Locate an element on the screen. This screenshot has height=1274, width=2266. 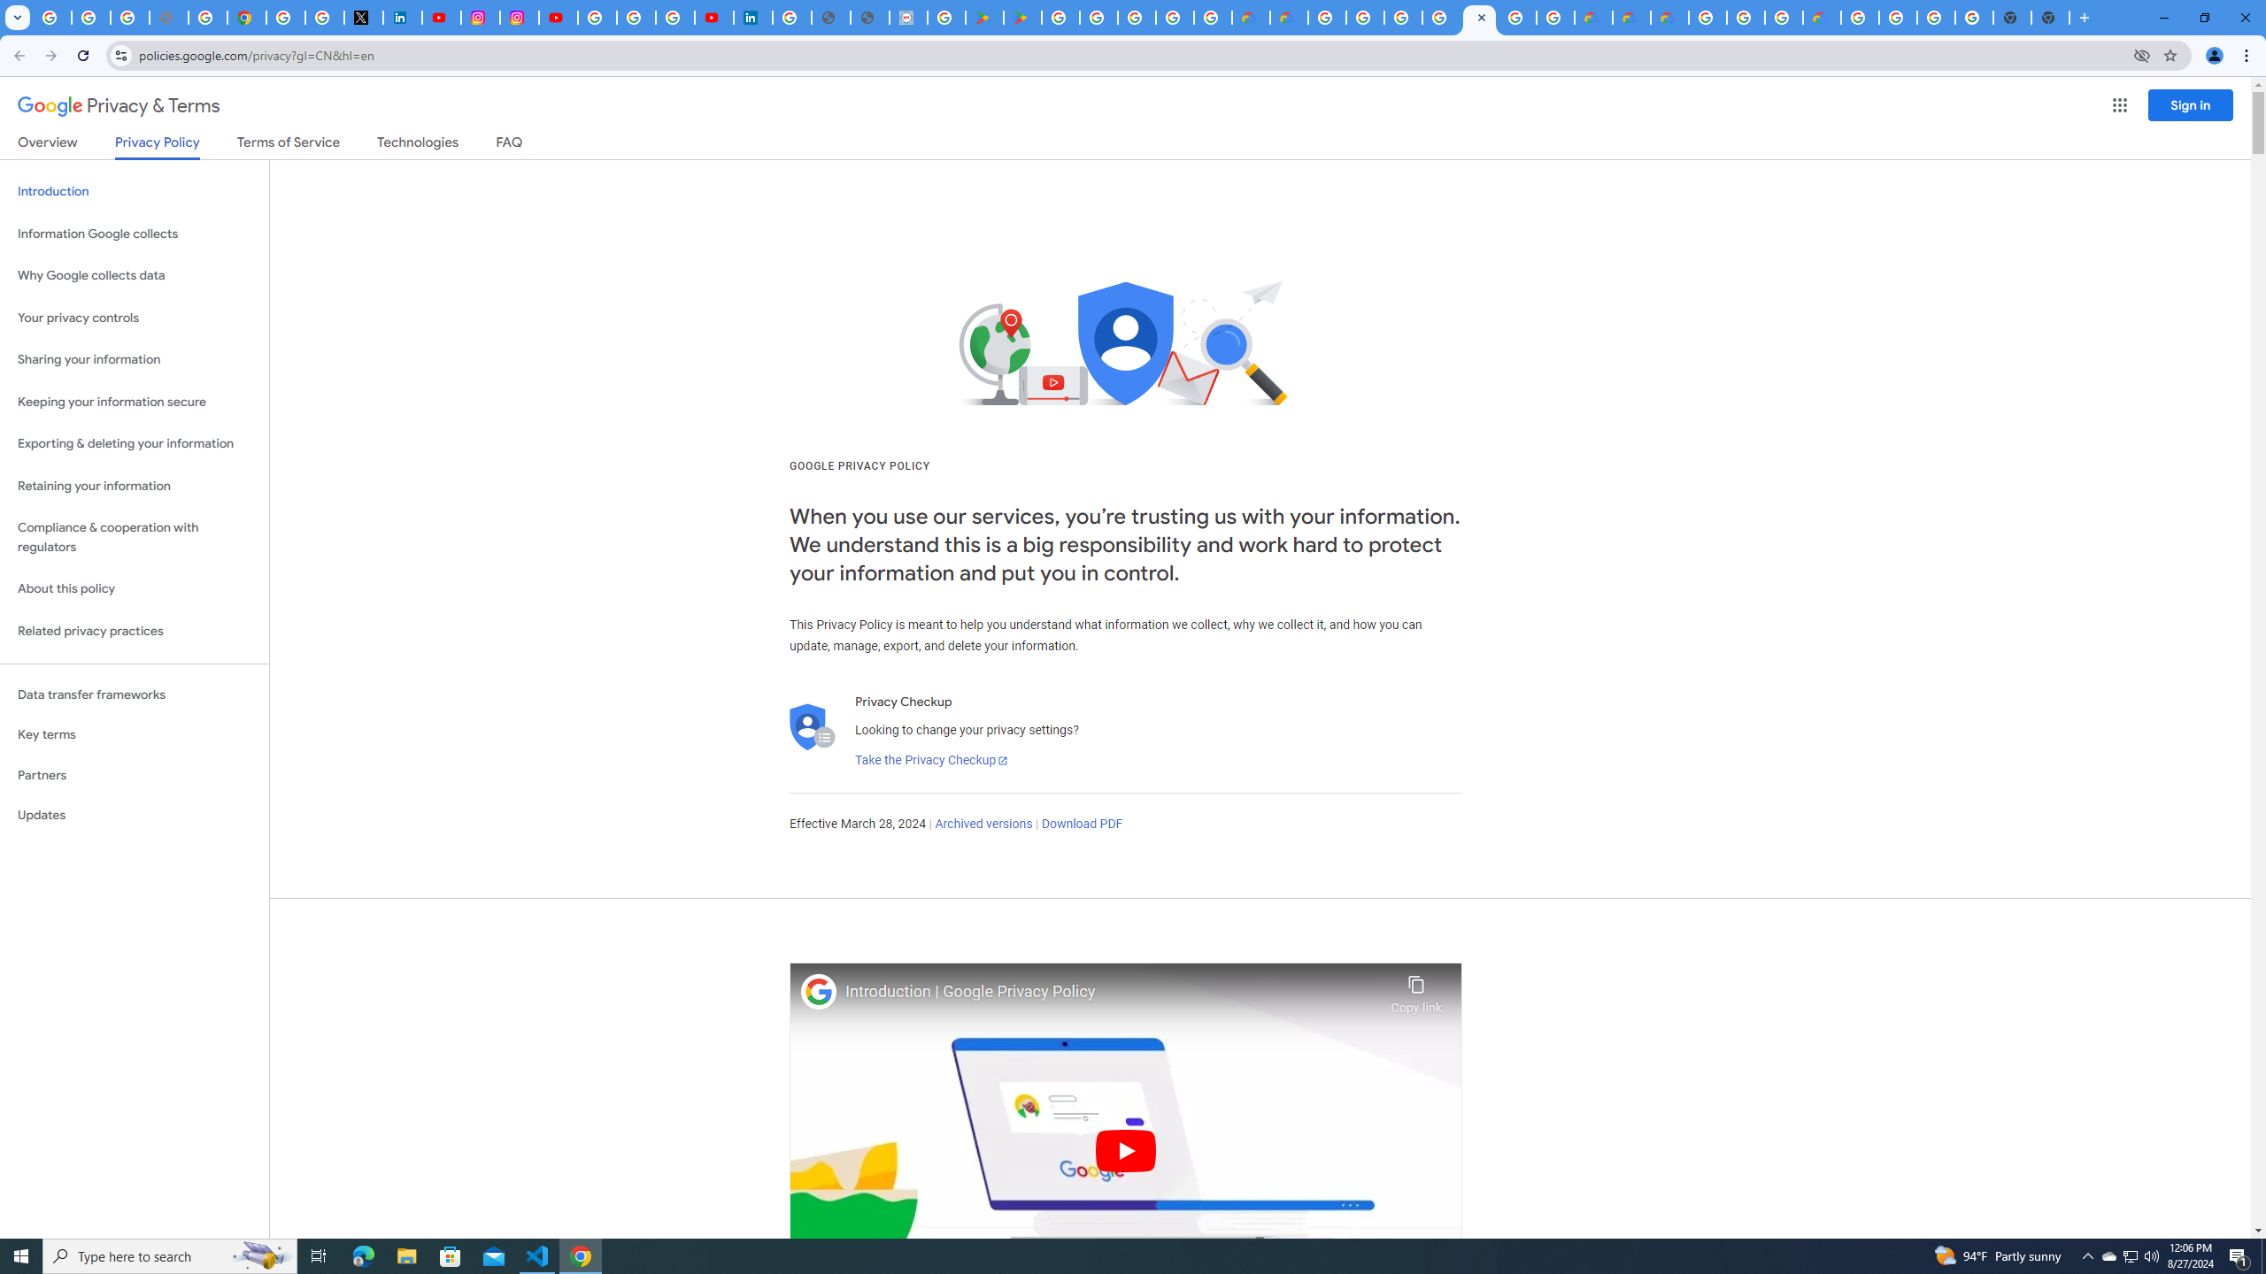
Minimize is located at coordinates (2163, 18).